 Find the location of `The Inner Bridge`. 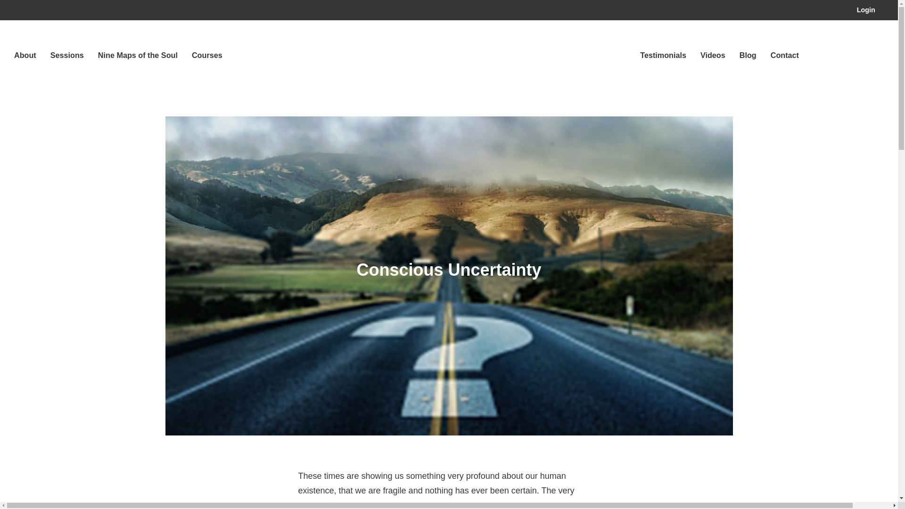

The Inner Bridge is located at coordinates (449, 59).